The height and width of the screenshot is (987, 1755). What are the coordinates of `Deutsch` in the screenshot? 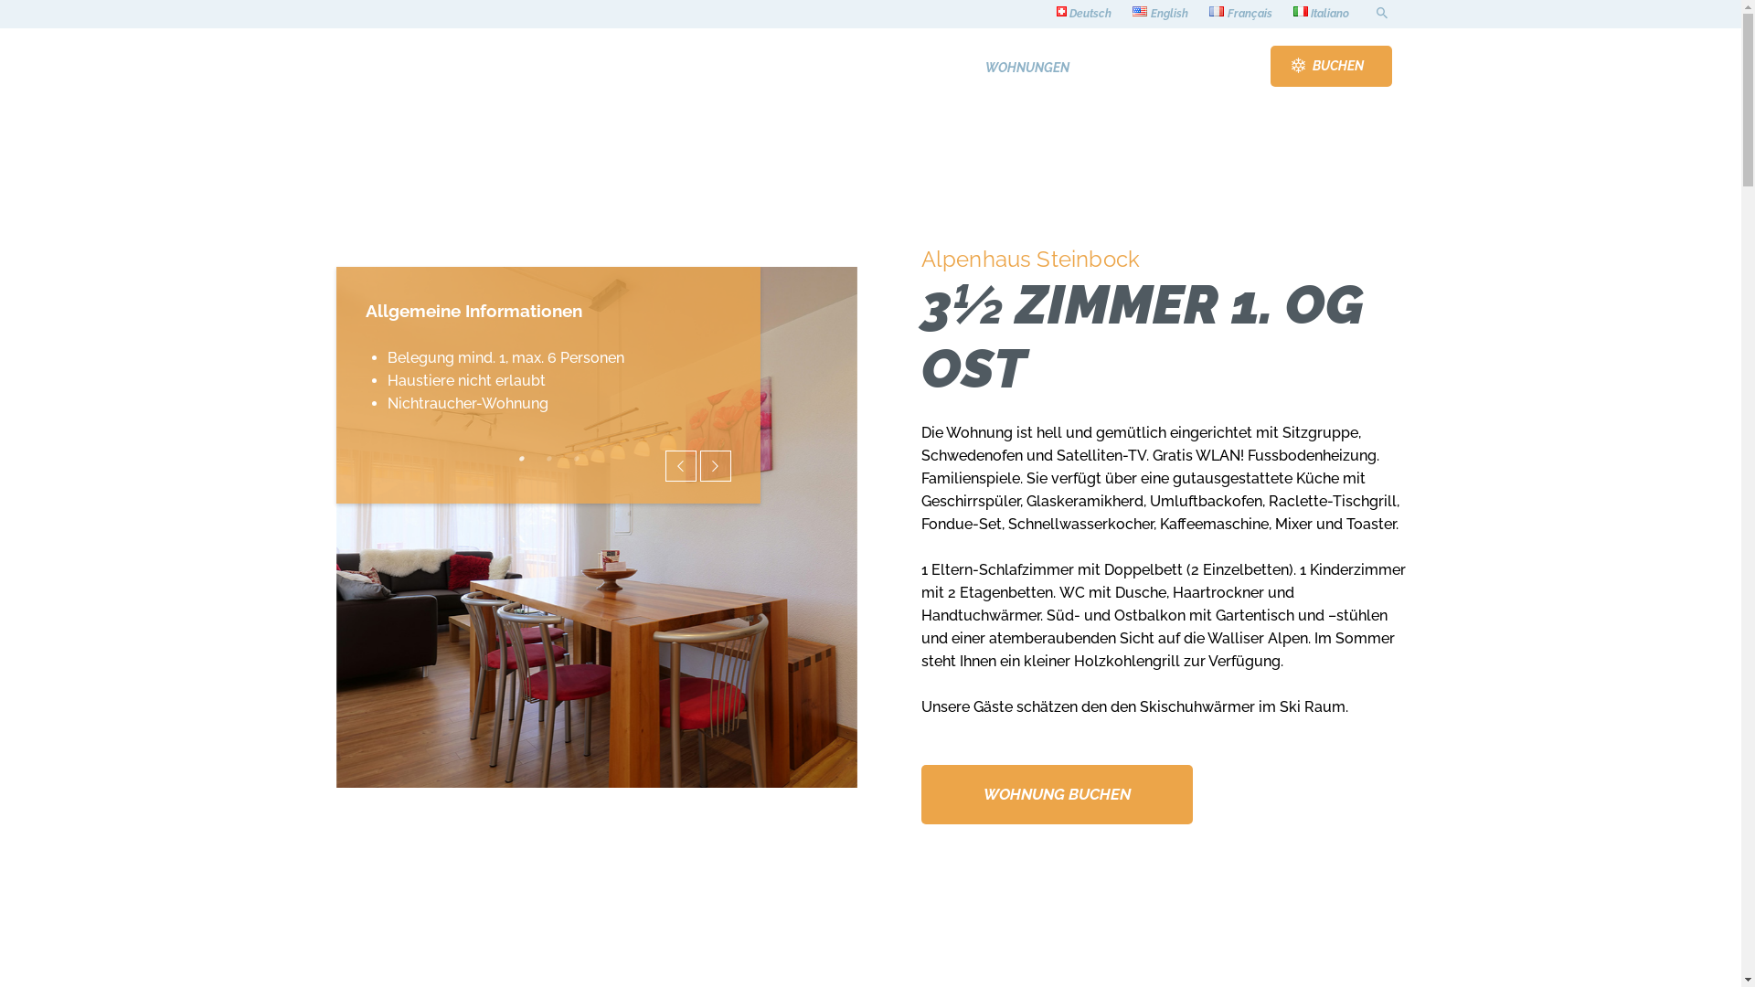 It's located at (1084, 15).